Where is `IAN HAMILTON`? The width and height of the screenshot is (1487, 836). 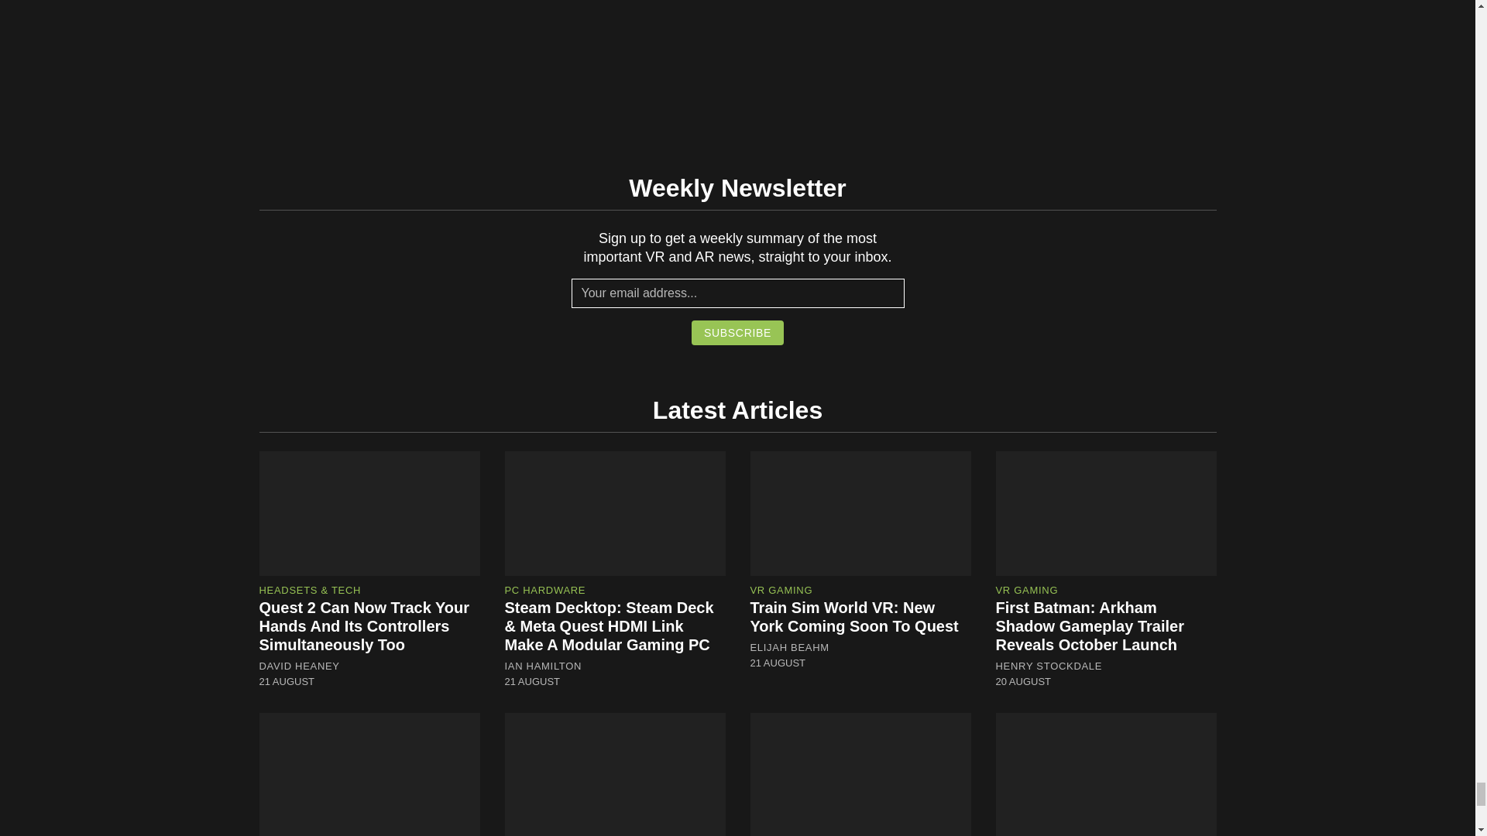 IAN HAMILTON is located at coordinates (544, 666).